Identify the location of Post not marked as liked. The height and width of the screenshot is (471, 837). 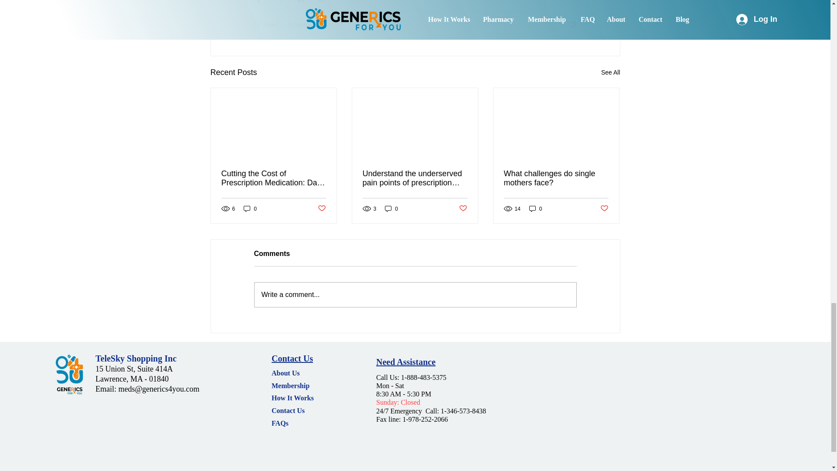
(321, 208).